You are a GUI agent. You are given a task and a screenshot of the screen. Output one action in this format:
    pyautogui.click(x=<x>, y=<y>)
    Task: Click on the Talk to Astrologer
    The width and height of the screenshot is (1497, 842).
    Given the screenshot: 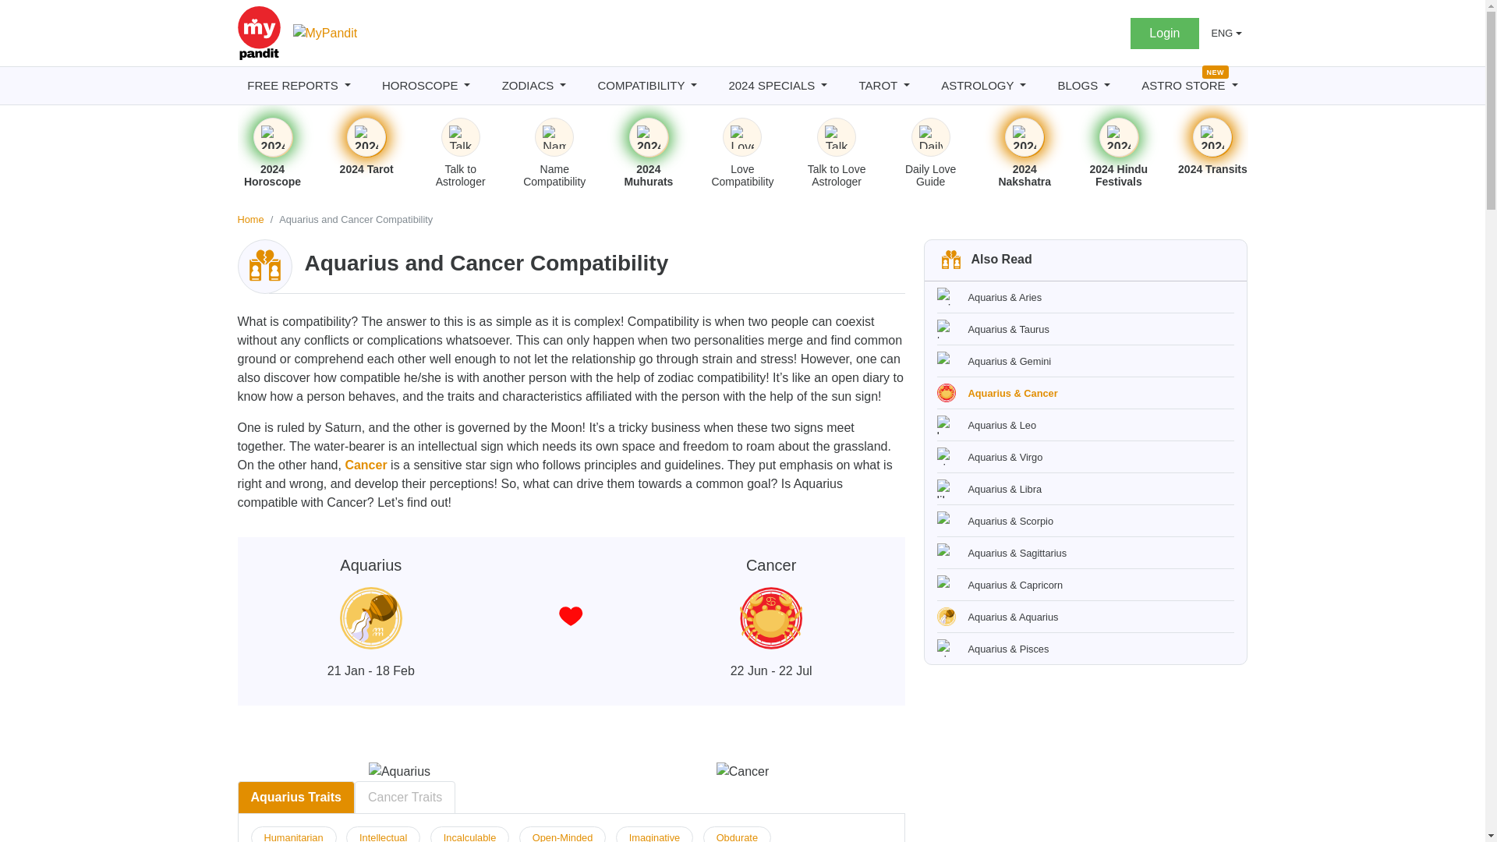 What is the action you would take?
    pyautogui.click(x=461, y=137)
    